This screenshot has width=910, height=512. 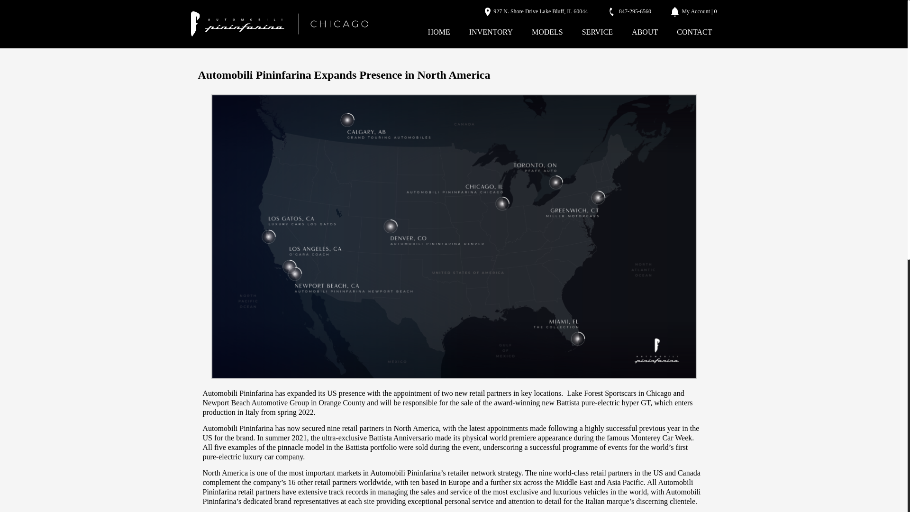 What do you see at coordinates (491, 32) in the screenshot?
I see `INVENTORY` at bounding box center [491, 32].